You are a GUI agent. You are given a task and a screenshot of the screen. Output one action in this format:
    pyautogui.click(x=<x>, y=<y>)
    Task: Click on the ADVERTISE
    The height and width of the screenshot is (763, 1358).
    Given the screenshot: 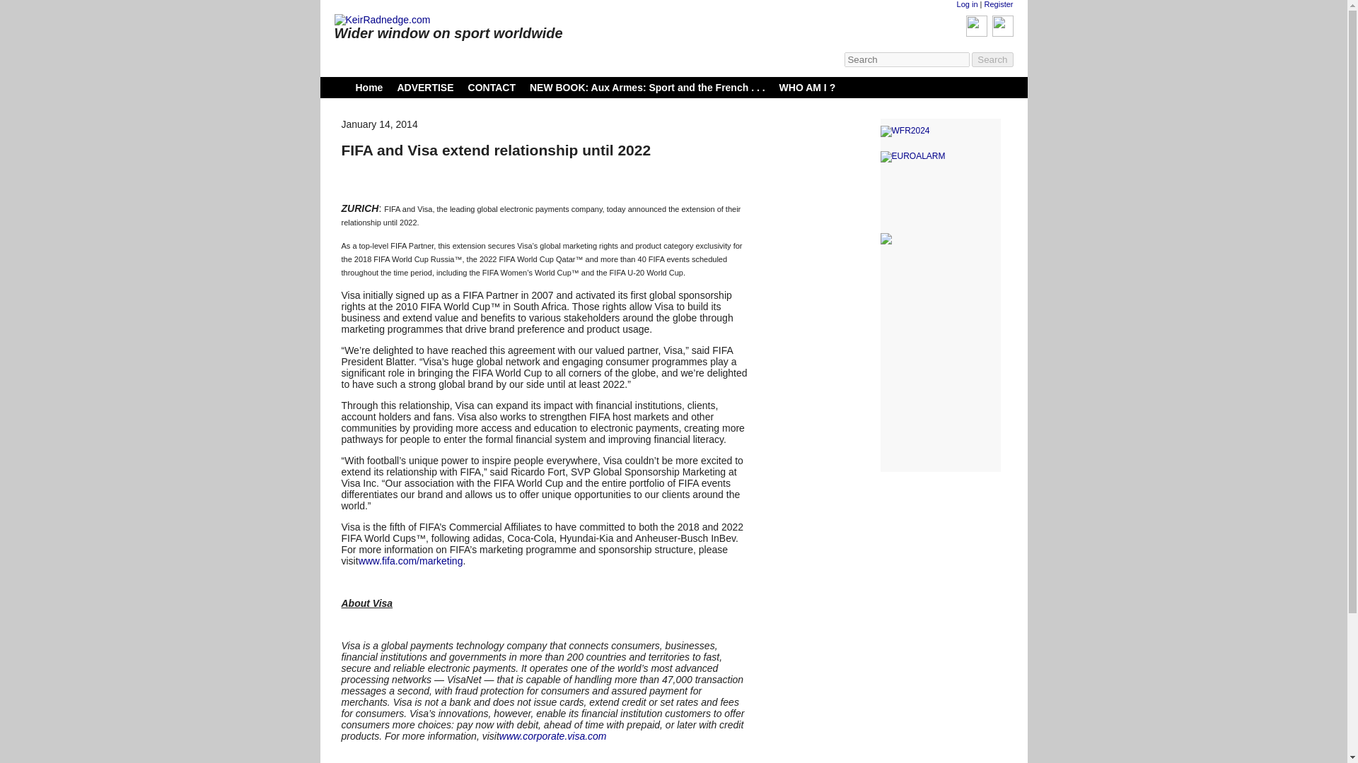 What is the action you would take?
    pyautogui.click(x=424, y=87)
    